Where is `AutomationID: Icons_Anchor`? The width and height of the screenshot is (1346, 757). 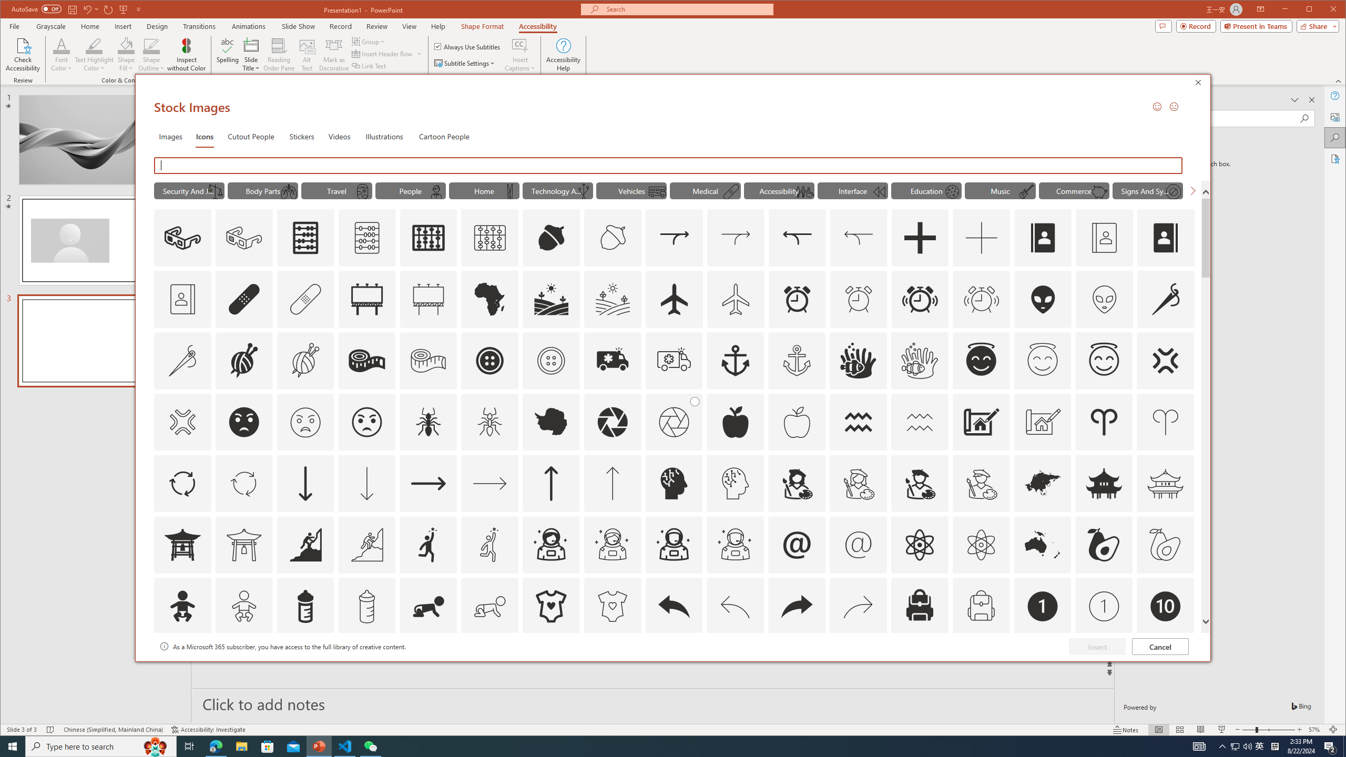 AutomationID: Icons_Anchor is located at coordinates (735, 360).